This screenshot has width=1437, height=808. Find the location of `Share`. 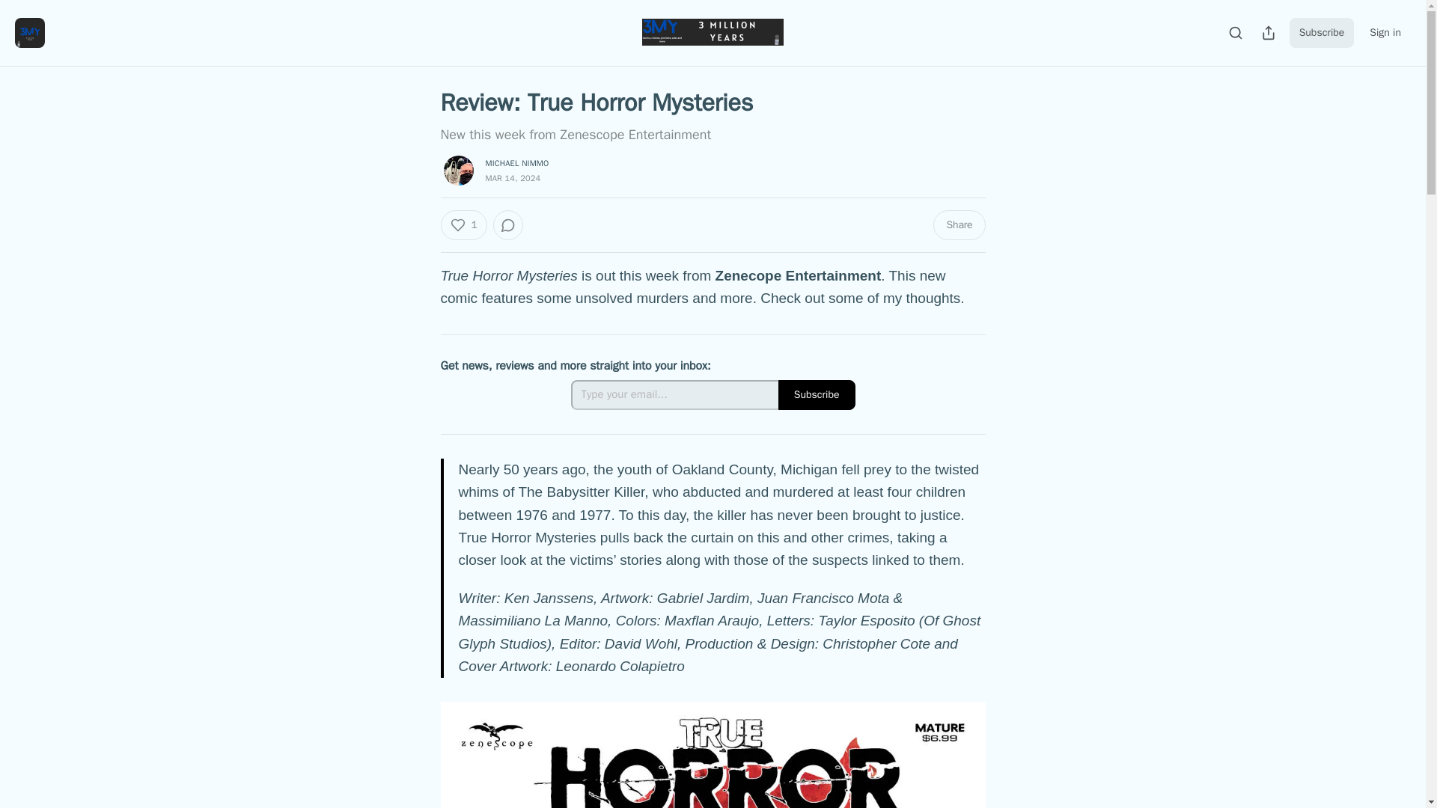

Share is located at coordinates (958, 224).